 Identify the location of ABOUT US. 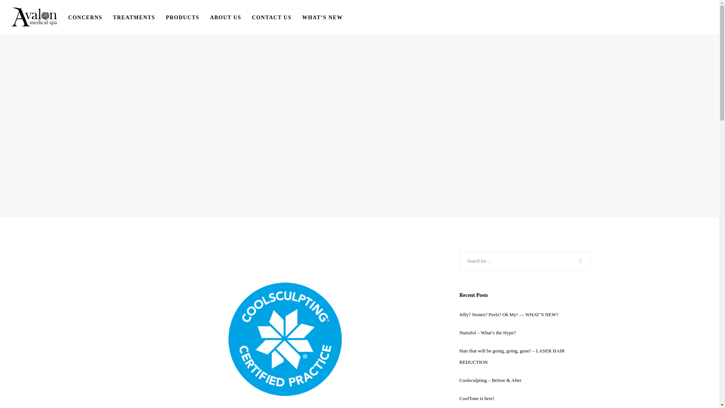
(231, 17).